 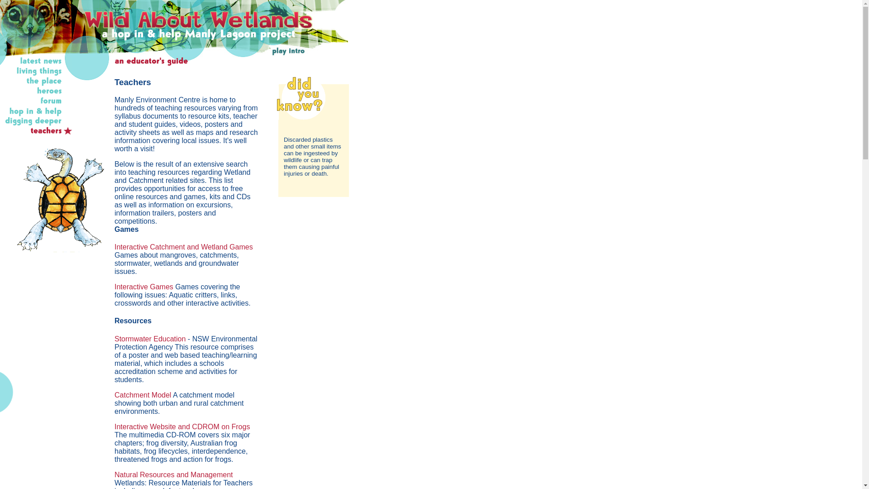 I want to click on Catchment Model, so click(x=143, y=395).